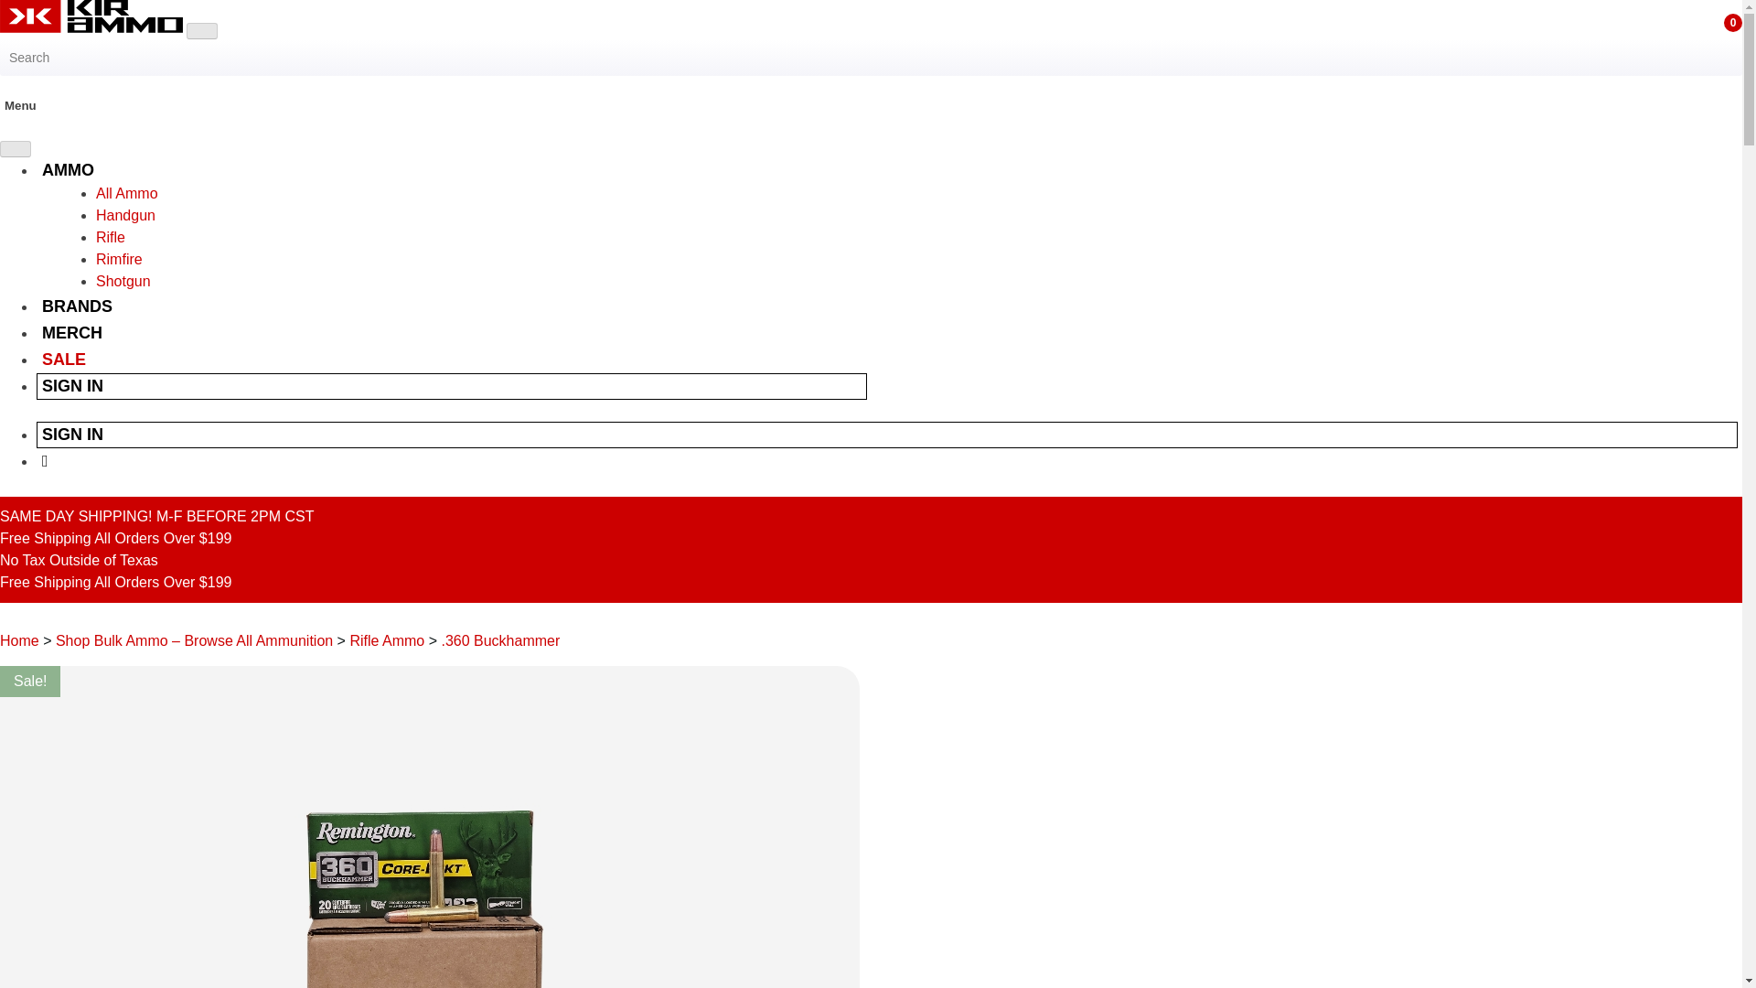  Describe the element at coordinates (387, 640) in the screenshot. I see `Rifle Ammo` at that location.